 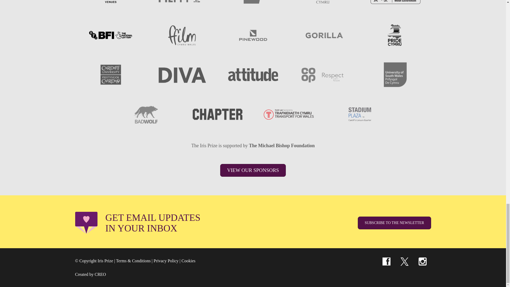 What do you see at coordinates (253, 74) in the screenshot?
I see `Attitude` at bounding box center [253, 74].